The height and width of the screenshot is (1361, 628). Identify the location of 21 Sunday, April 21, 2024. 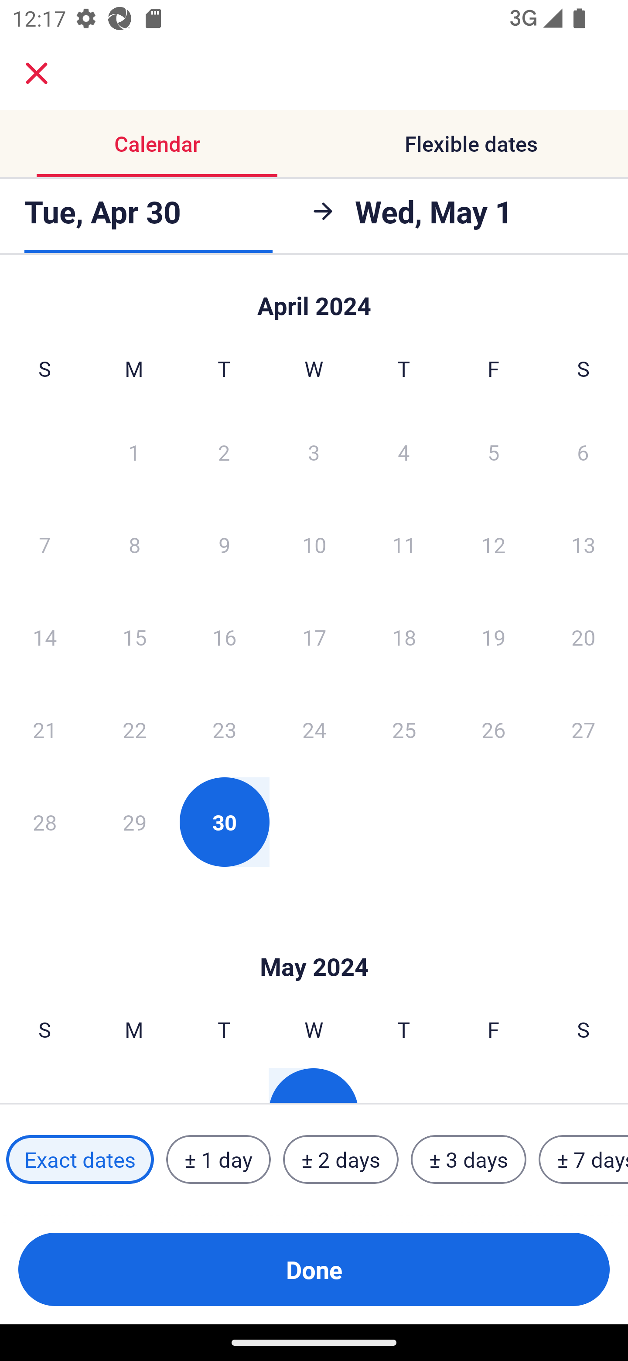
(44, 729).